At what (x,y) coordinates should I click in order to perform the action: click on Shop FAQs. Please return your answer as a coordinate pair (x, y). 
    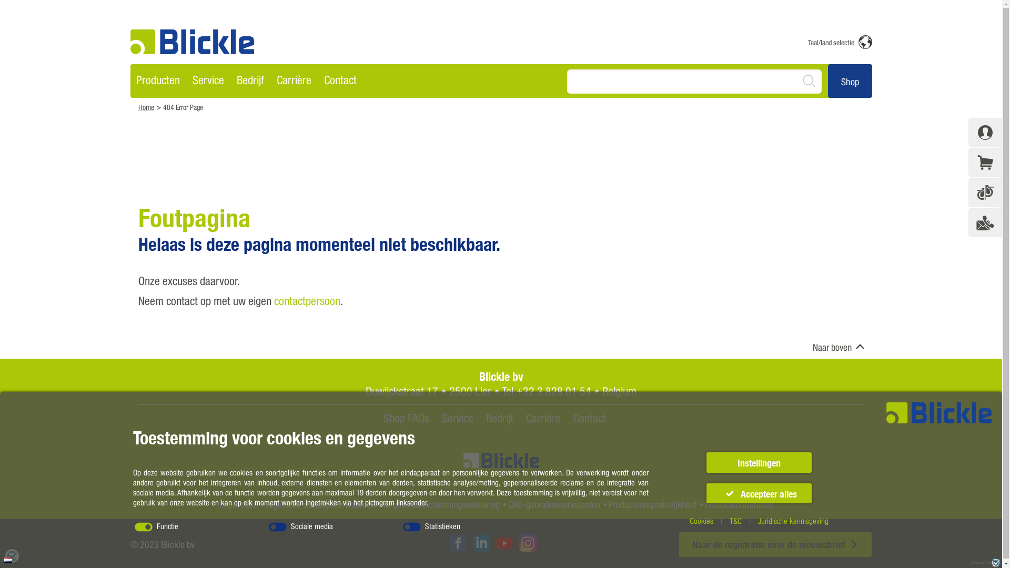
    Looking at the image, I should click on (406, 418).